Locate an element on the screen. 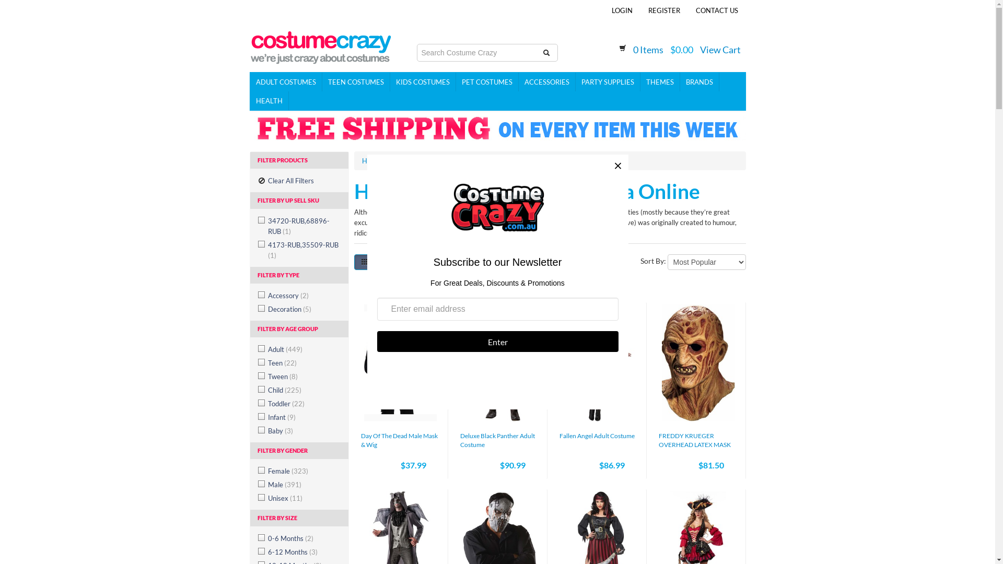  Child (225) is located at coordinates (302, 390).